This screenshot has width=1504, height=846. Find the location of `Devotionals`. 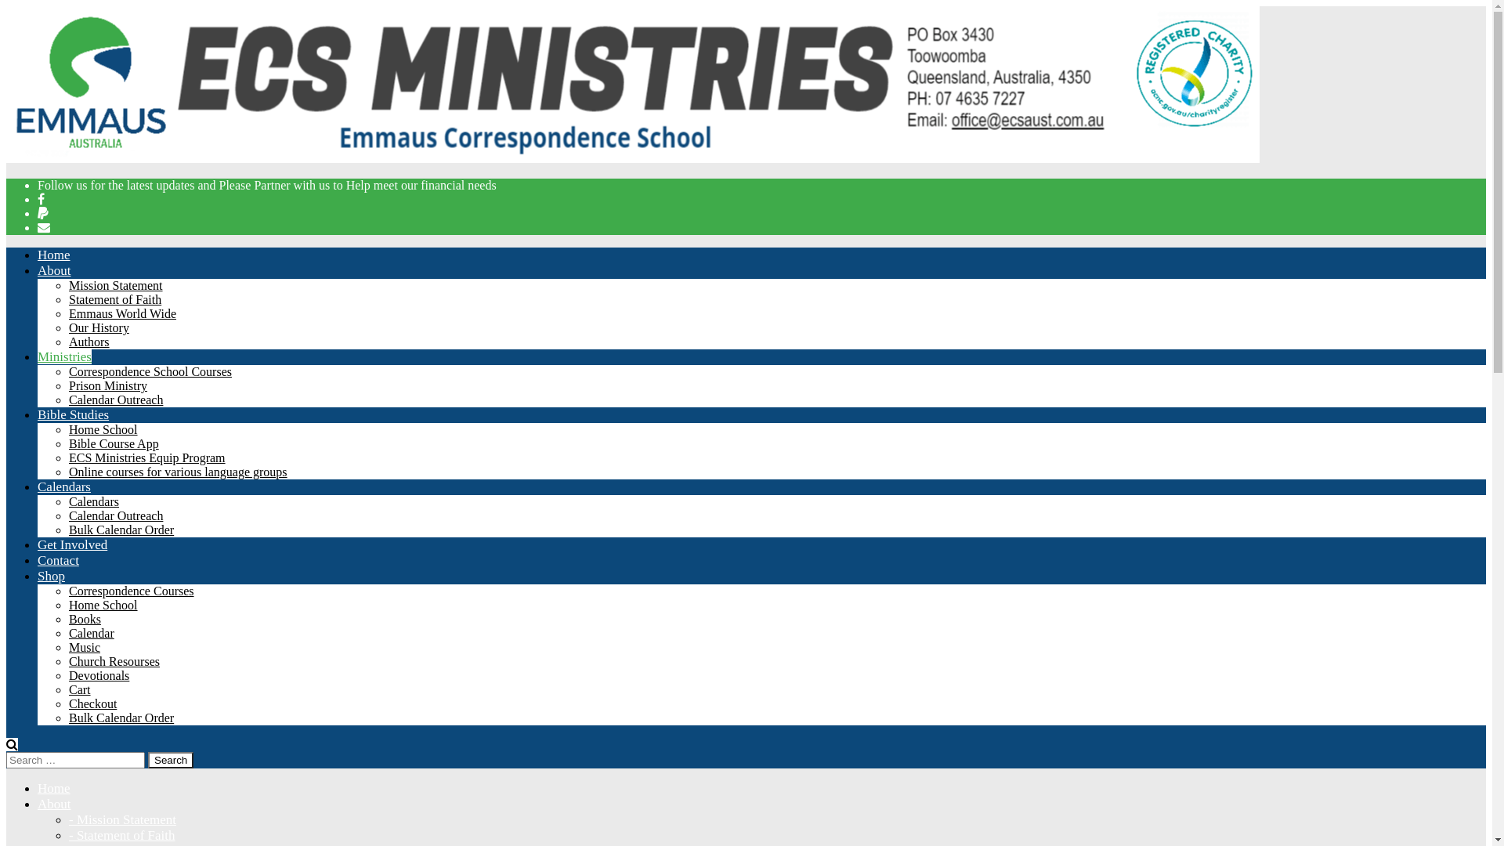

Devotionals is located at coordinates (99, 675).